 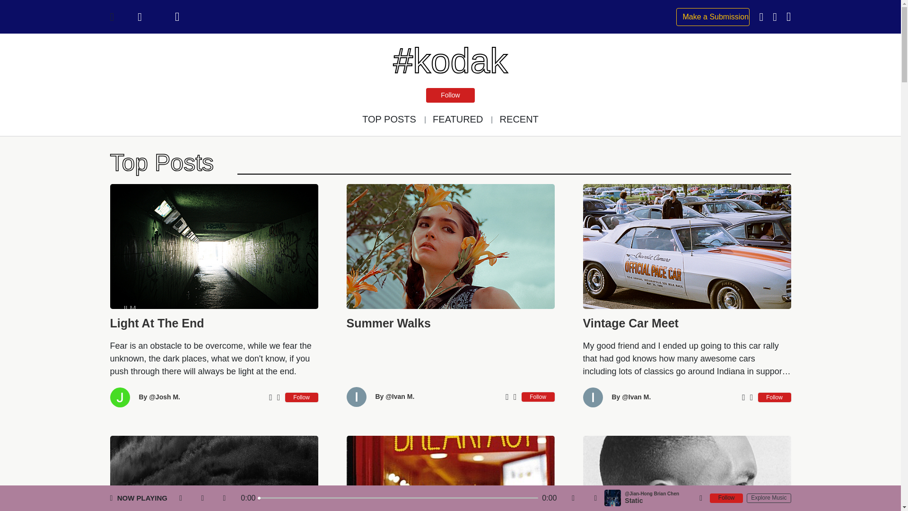 What do you see at coordinates (450, 95) in the screenshot?
I see `Follow` at bounding box center [450, 95].